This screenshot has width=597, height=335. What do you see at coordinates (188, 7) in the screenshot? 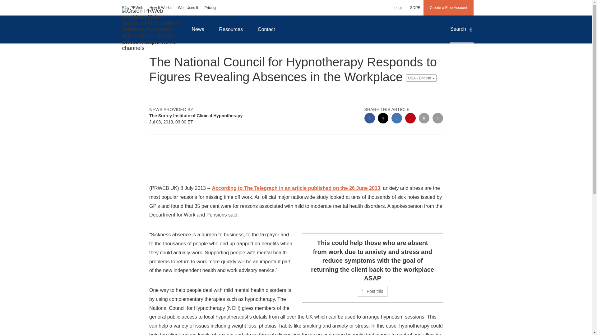
I see `Who Uses It` at bounding box center [188, 7].